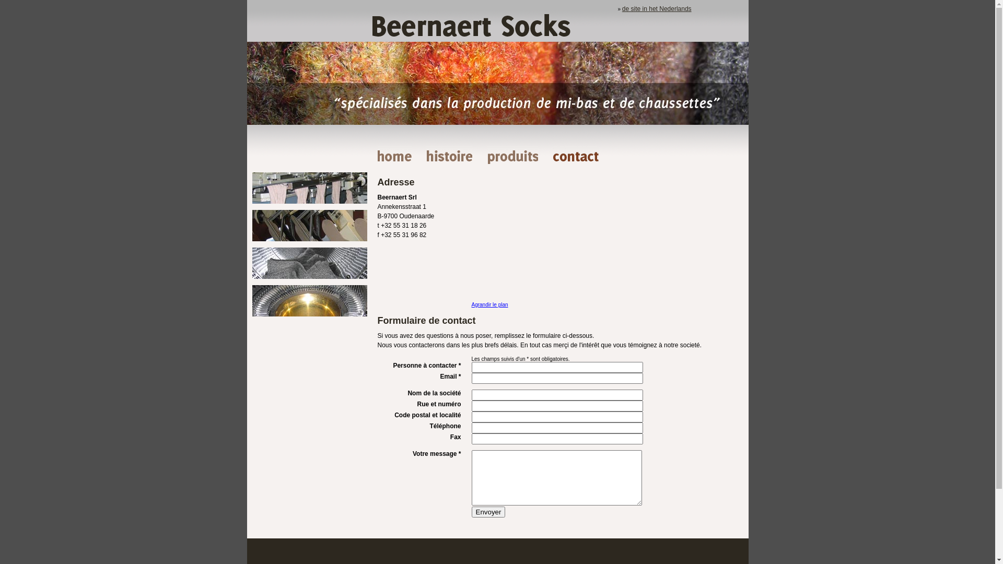  Describe the element at coordinates (488, 512) in the screenshot. I see `Envoyer` at that location.